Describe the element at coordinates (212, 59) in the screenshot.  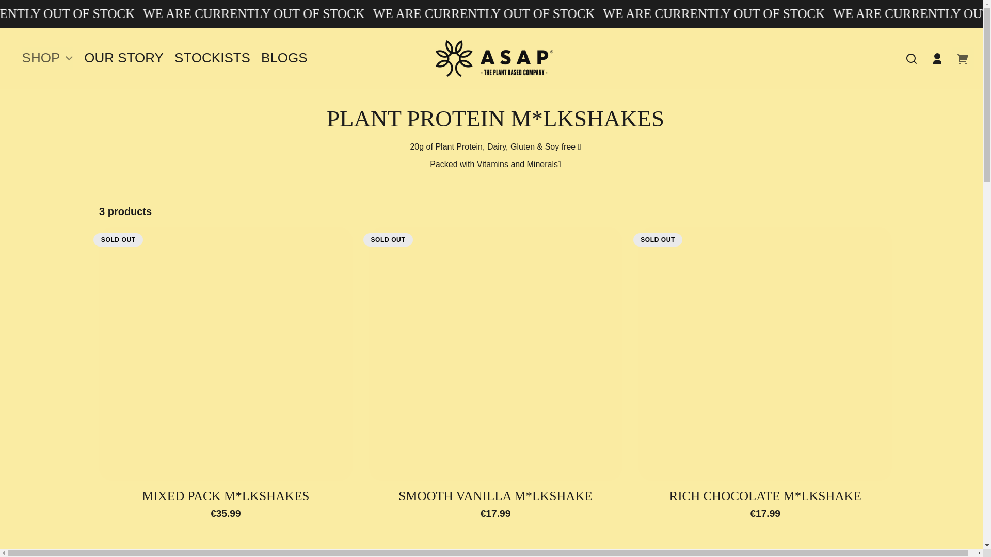
I see `STOCKISTS` at that location.